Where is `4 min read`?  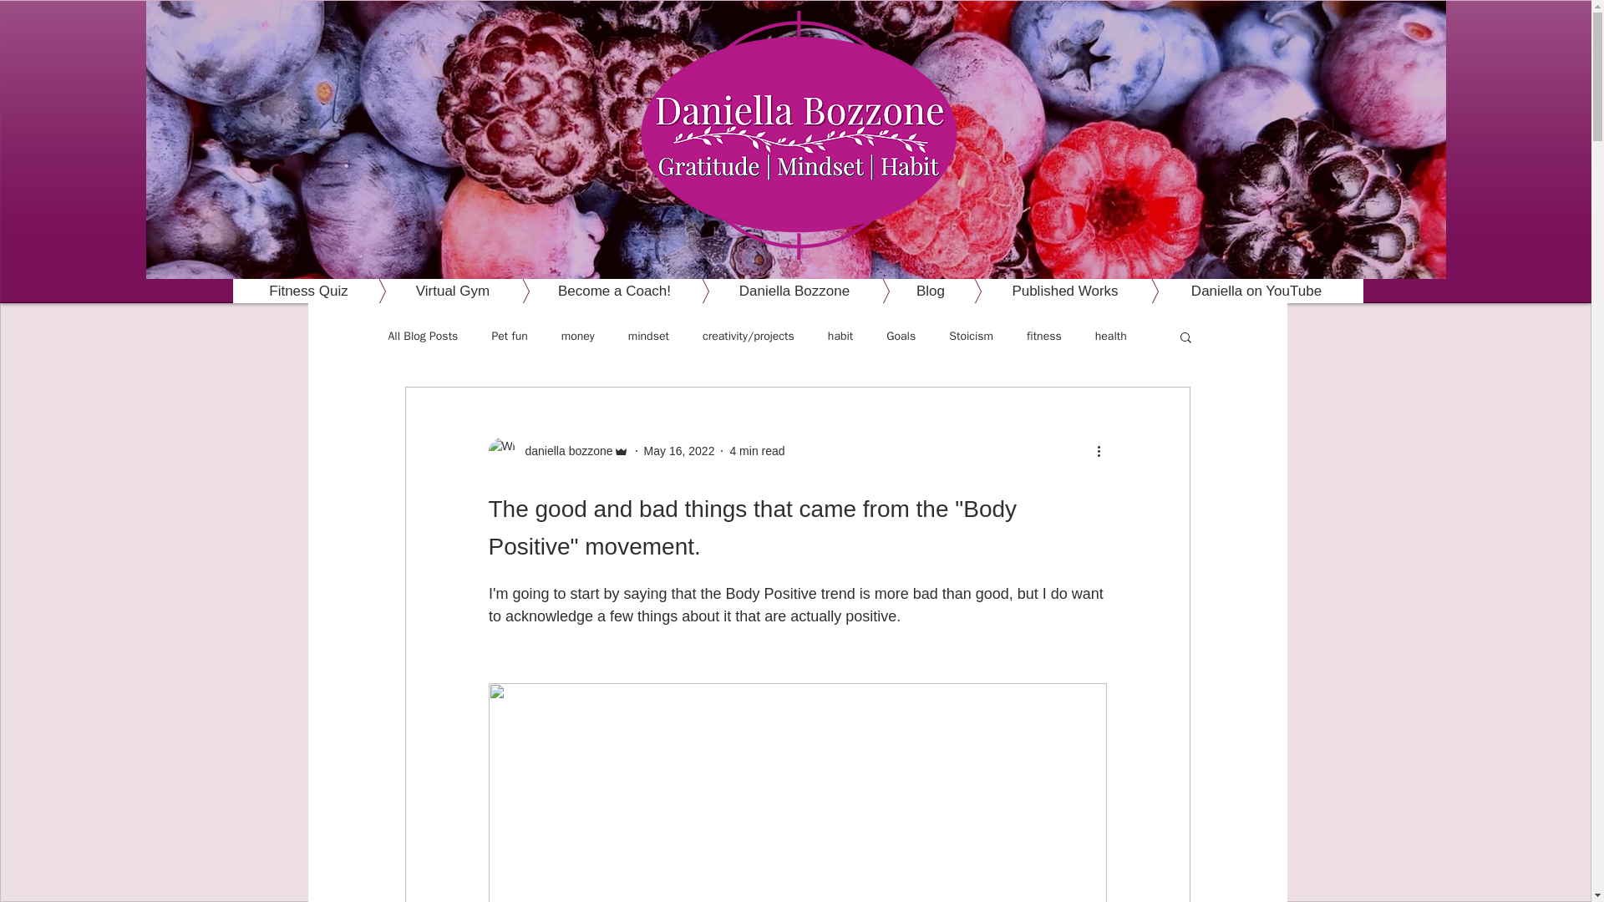 4 min read is located at coordinates (757, 451).